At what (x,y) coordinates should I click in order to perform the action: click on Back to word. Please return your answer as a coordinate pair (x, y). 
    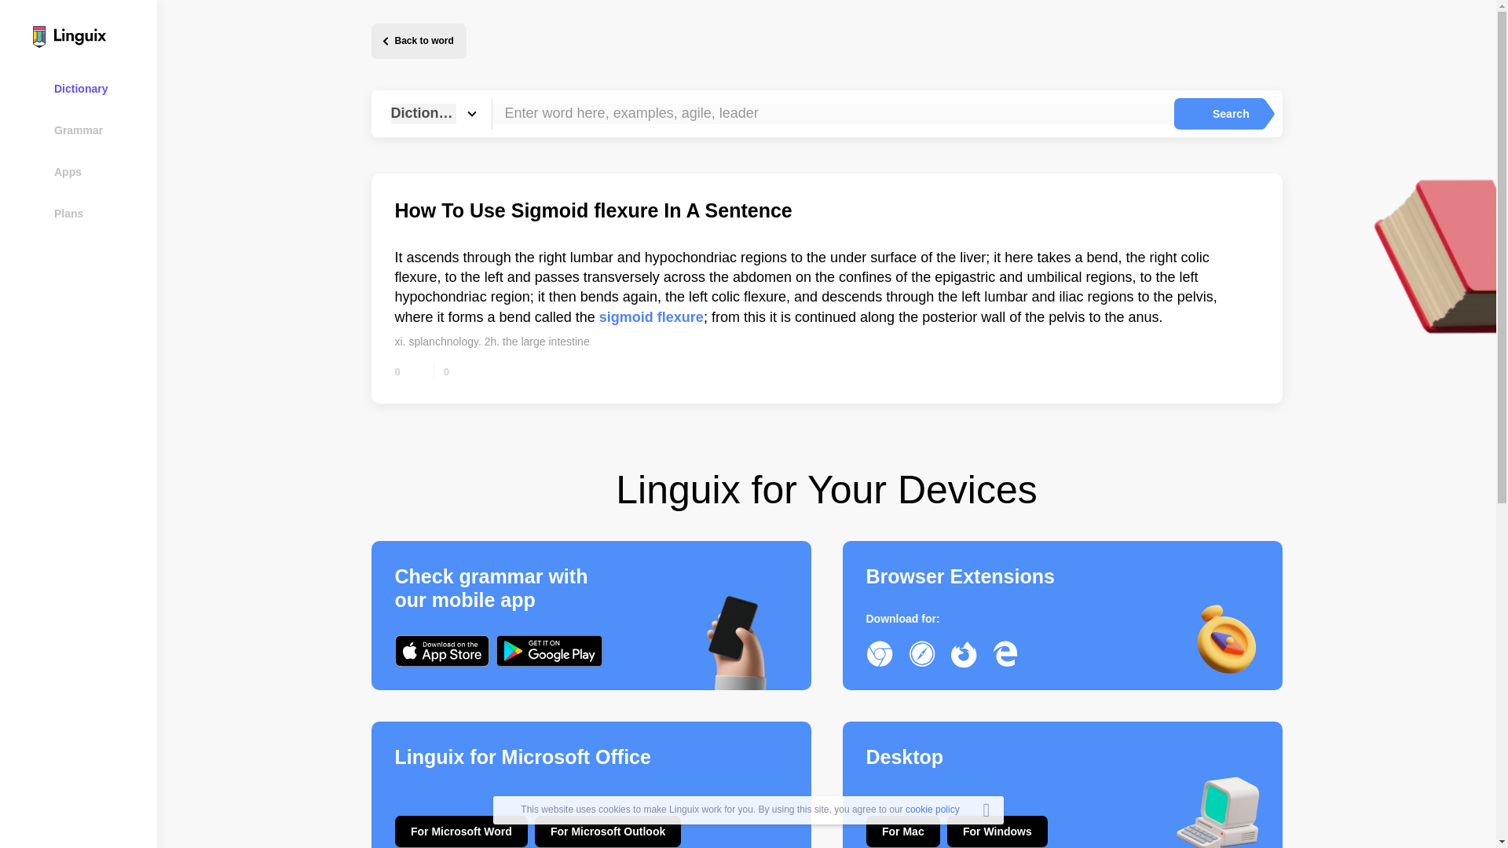
    Looking at the image, I should click on (418, 41).